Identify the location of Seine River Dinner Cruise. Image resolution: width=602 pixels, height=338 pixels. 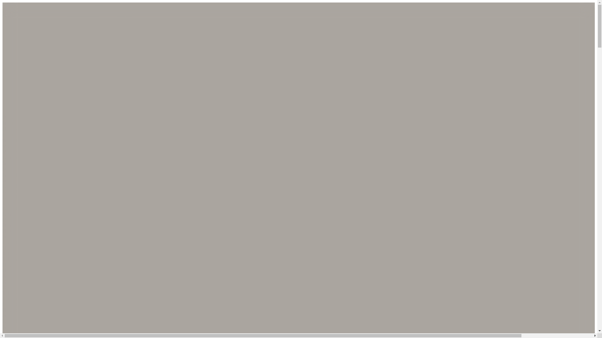
(29, 163).